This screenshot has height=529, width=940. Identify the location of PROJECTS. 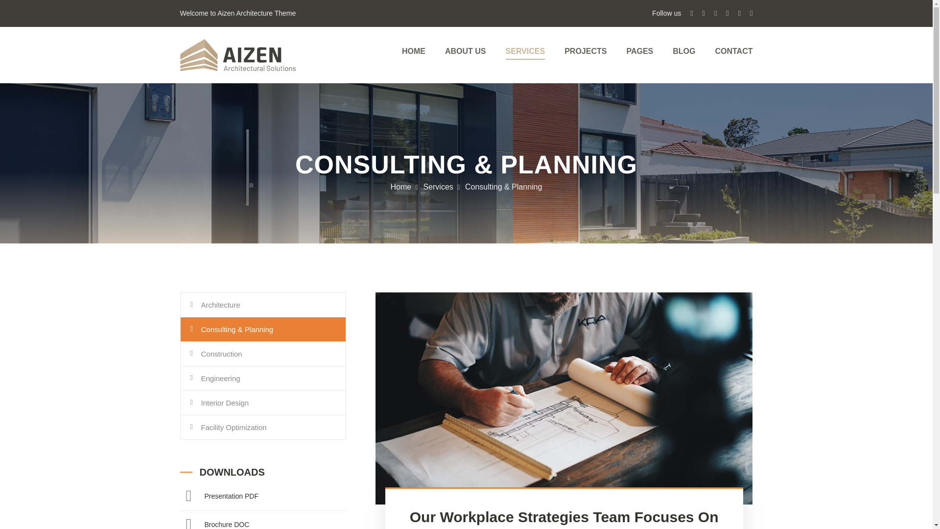
(586, 52).